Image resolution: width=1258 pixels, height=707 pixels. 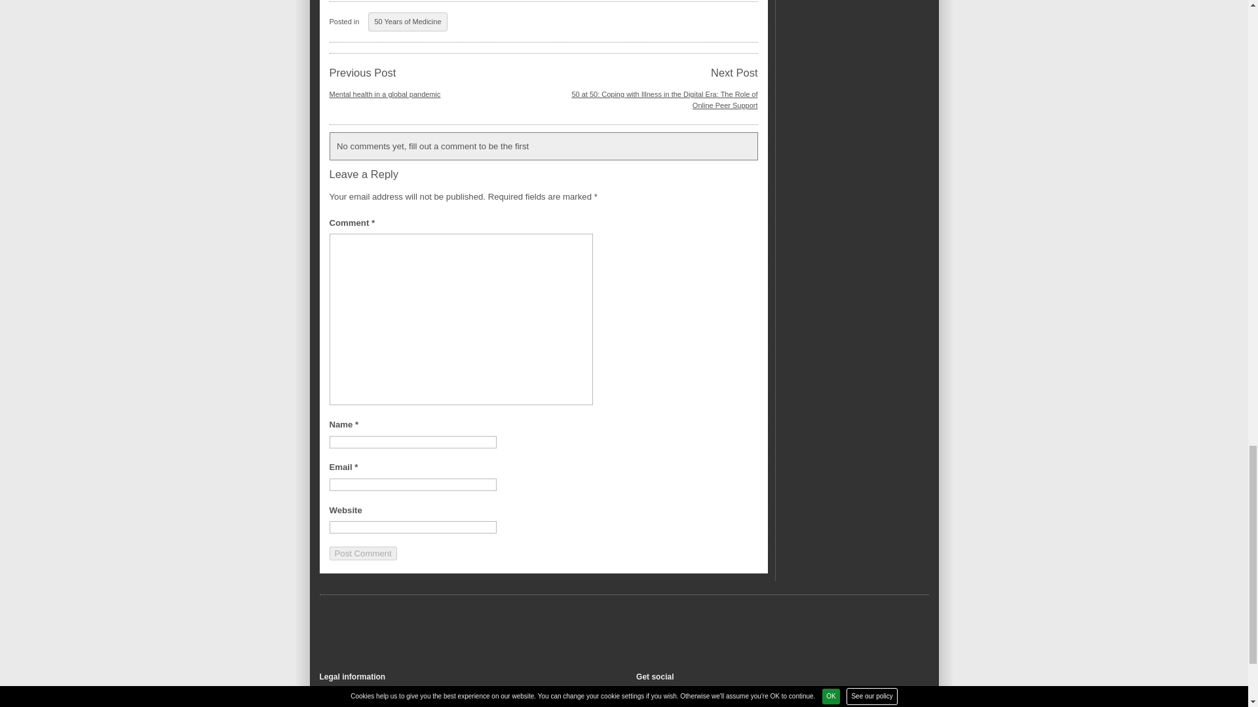 I want to click on Terms and conditions, so click(x=356, y=700).